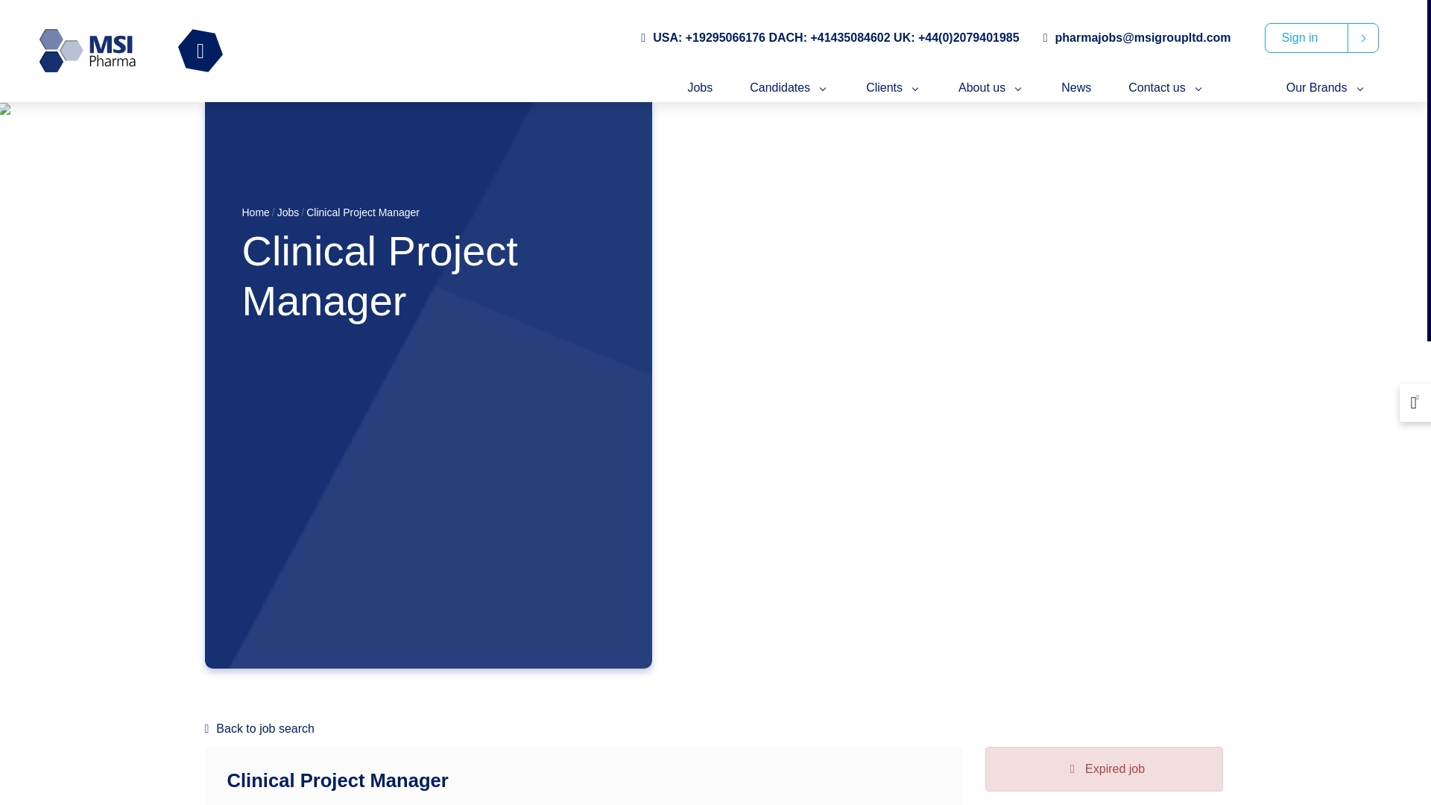 This screenshot has height=805, width=1431. What do you see at coordinates (256, 212) in the screenshot?
I see `Home` at bounding box center [256, 212].